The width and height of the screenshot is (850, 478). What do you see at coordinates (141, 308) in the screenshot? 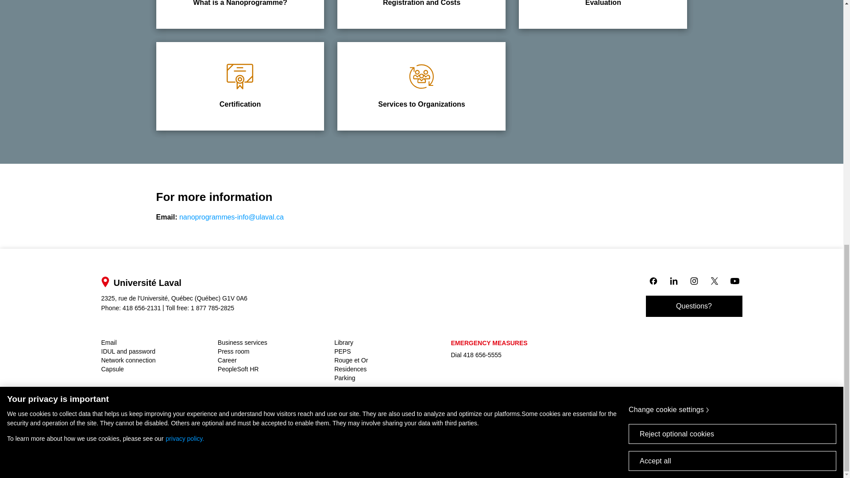
I see `418 656-2131` at bounding box center [141, 308].